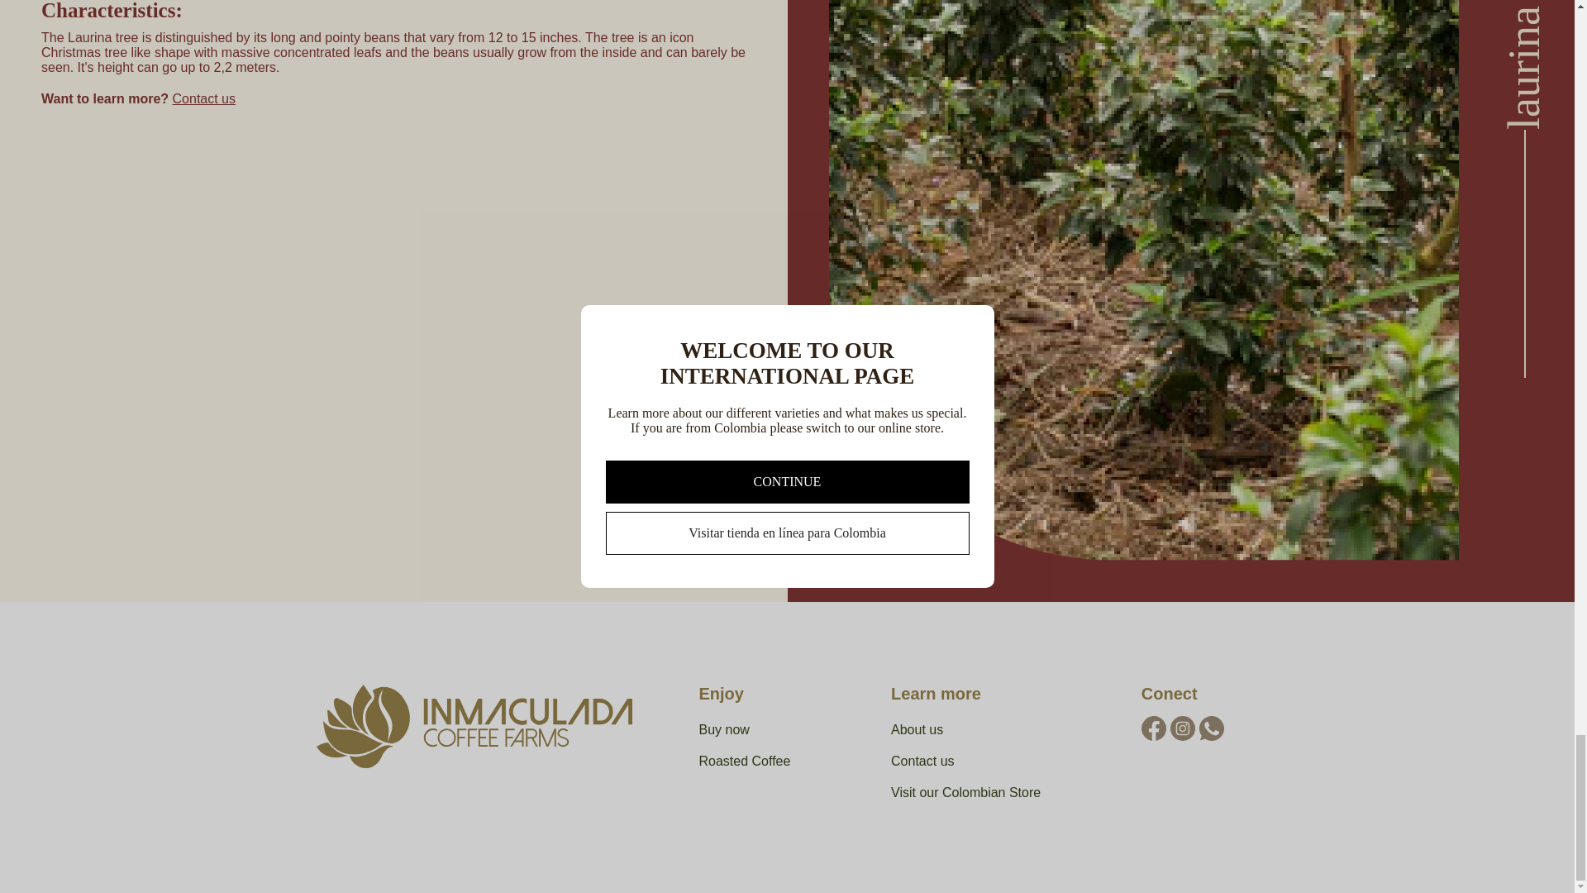 This screenshot has height=893, width=1587. What do you see at coordinates (1154, 728) in the screenshot?
I see `Inmaculada Coffee Farms on Facebook` at bounding box center [1154, 728].